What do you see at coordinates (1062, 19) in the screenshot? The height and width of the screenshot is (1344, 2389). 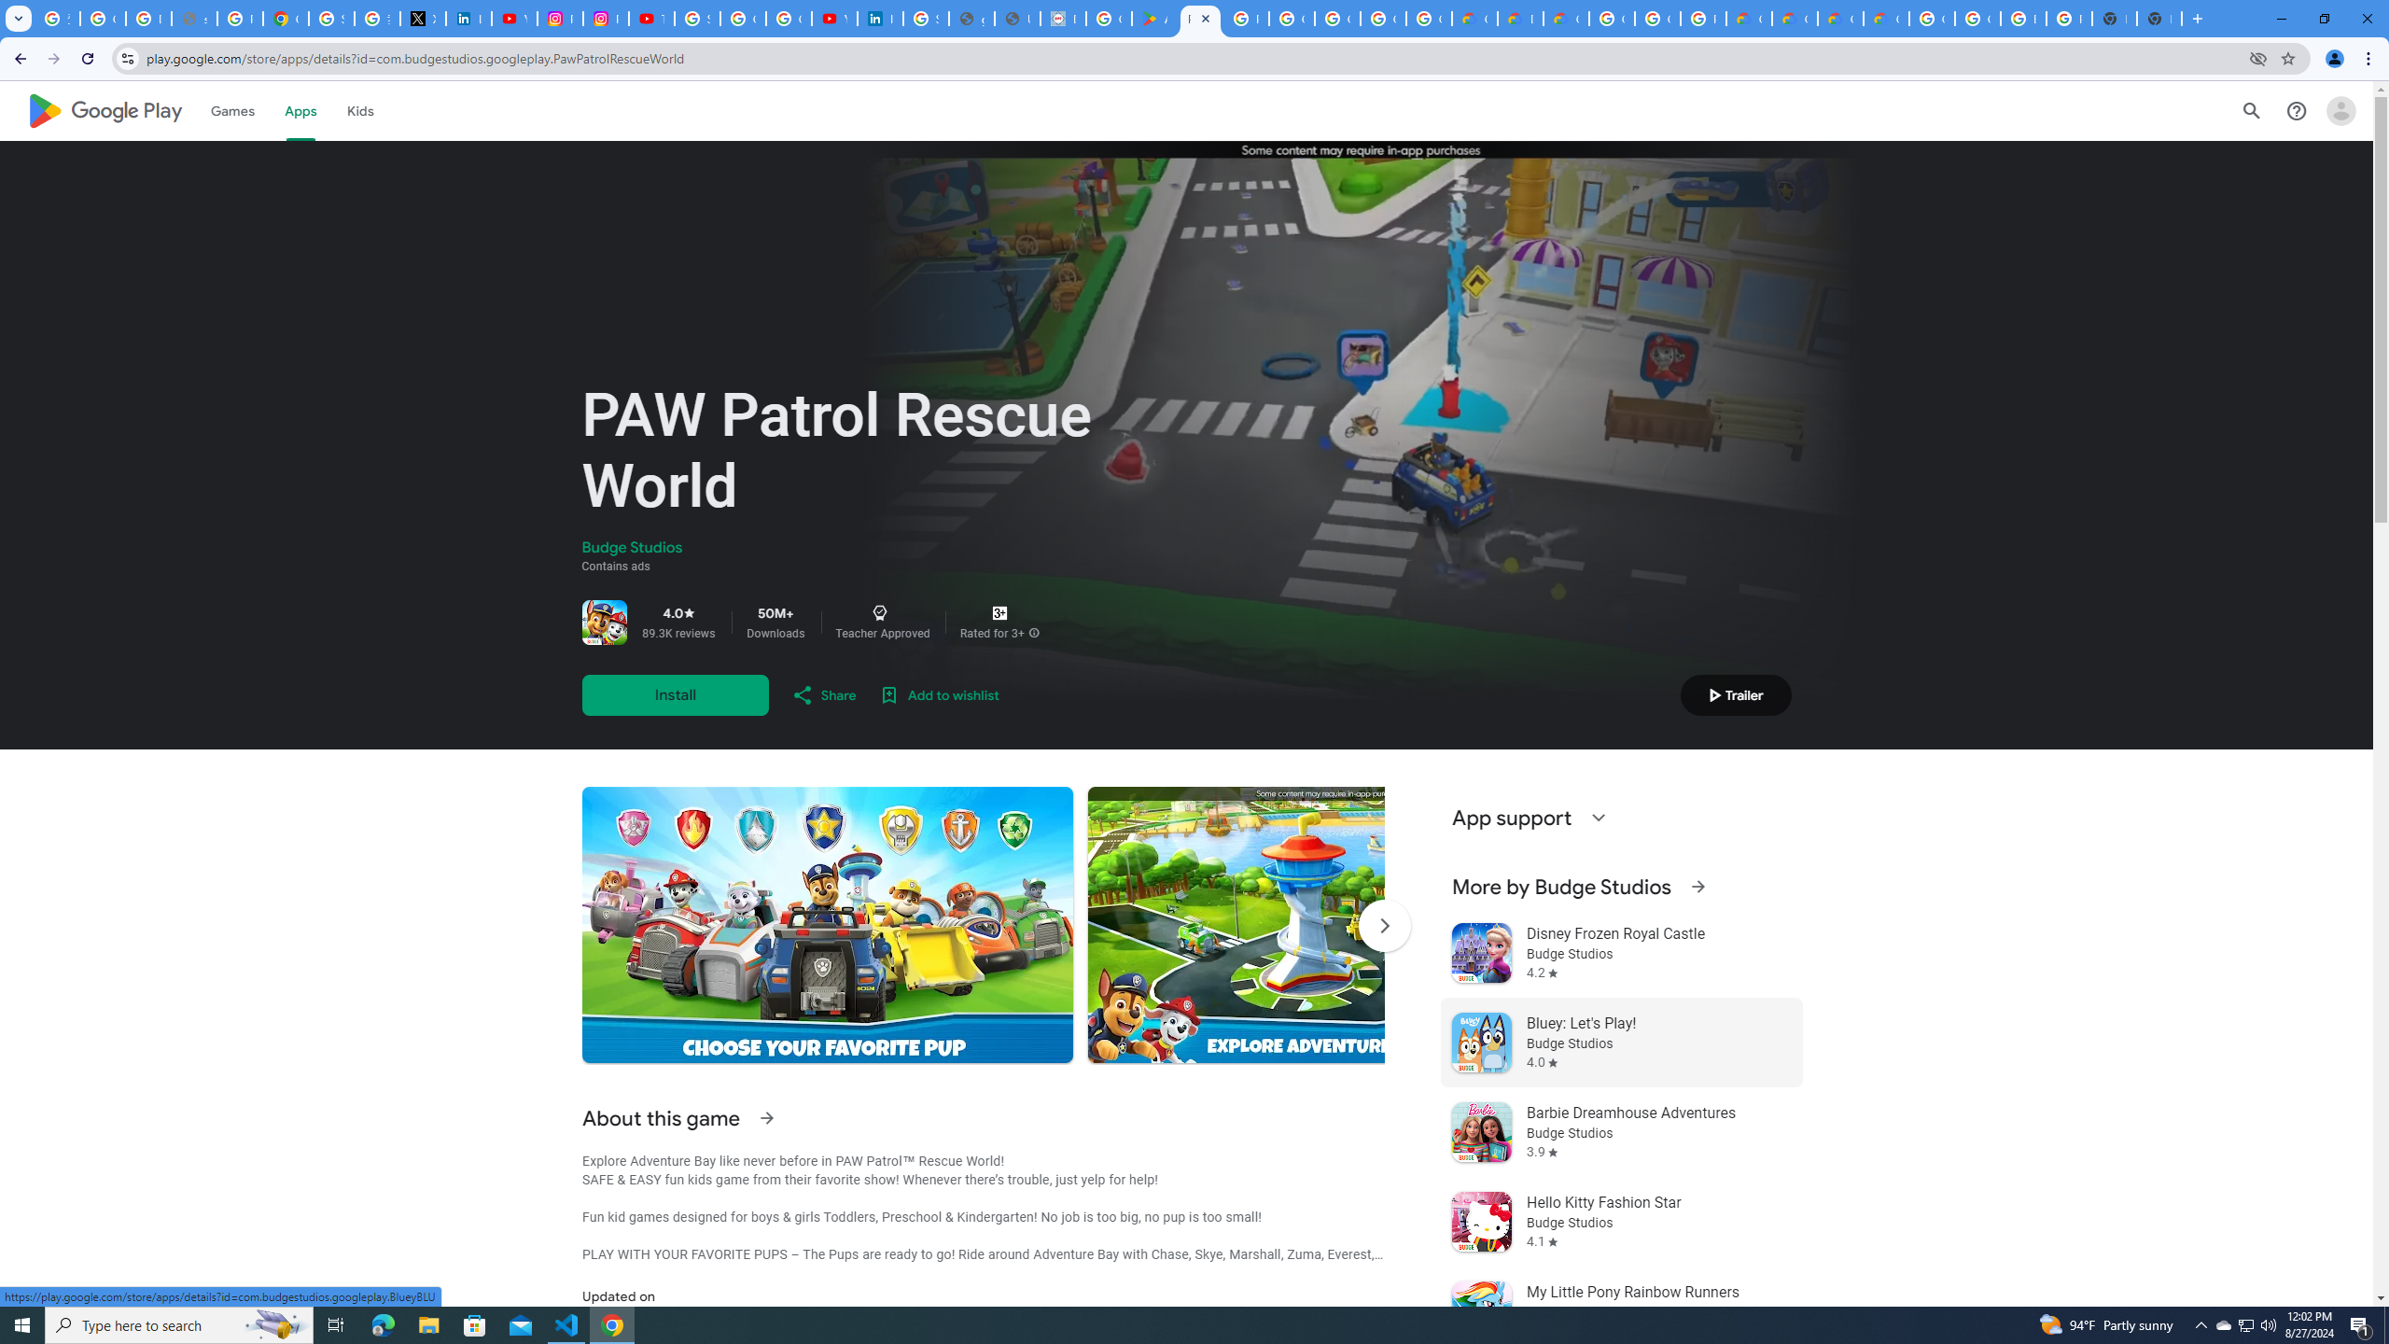 I see `Data Privacy Framework` at bounding box center [1062, 19].